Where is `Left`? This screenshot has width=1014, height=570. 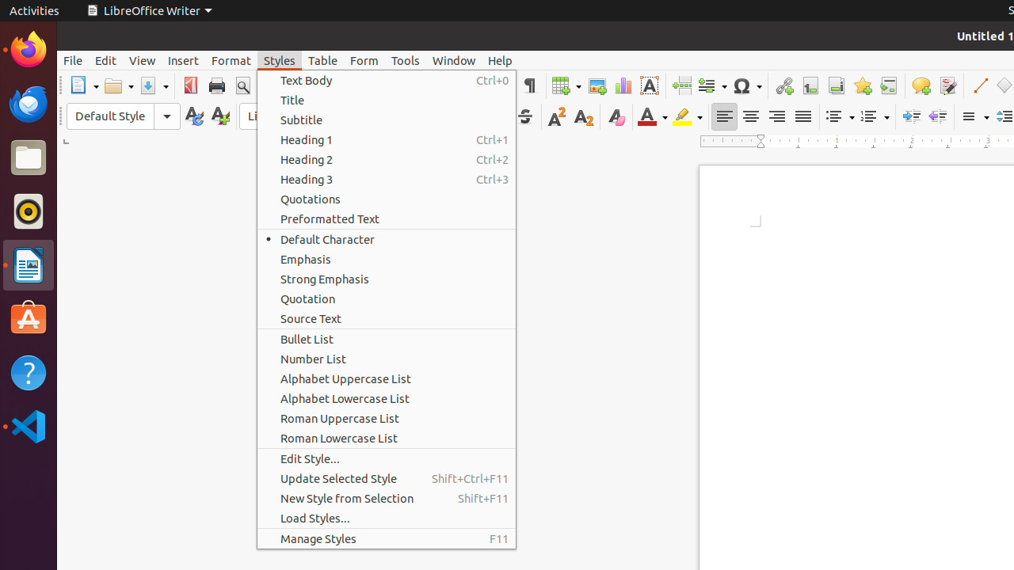
Left is located at coordinates (724, 117).